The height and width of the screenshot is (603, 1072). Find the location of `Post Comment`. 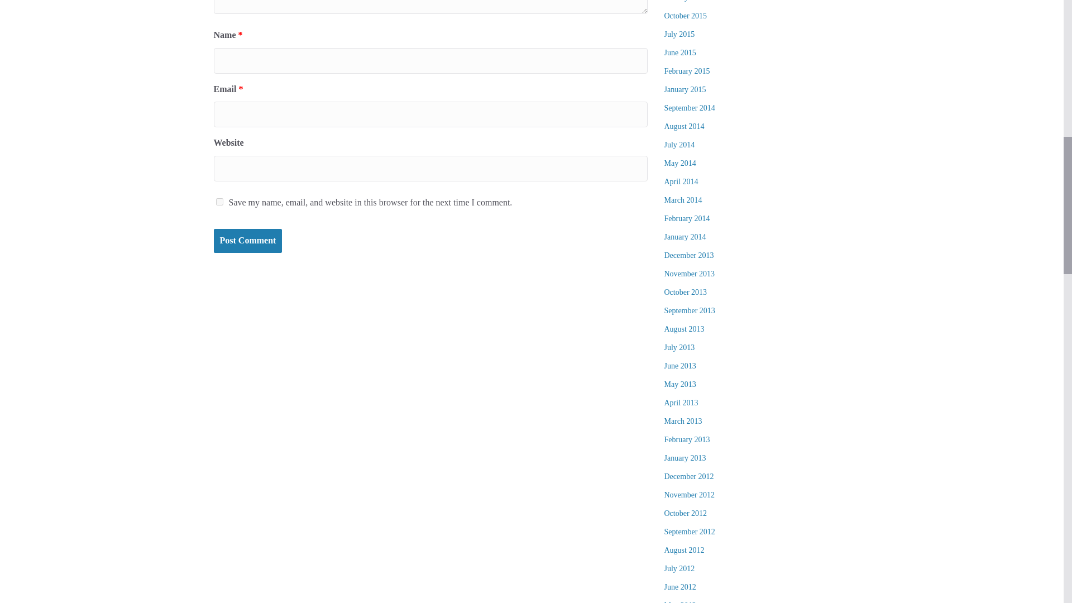

Post Comment is located at coordinates (247, 241).